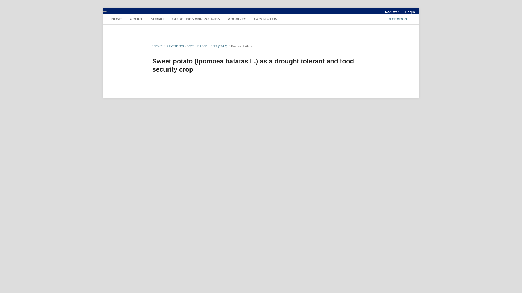 The width and height of the screenshot is (522, 293). I want to click on SUBMIT, so click(157, 20).